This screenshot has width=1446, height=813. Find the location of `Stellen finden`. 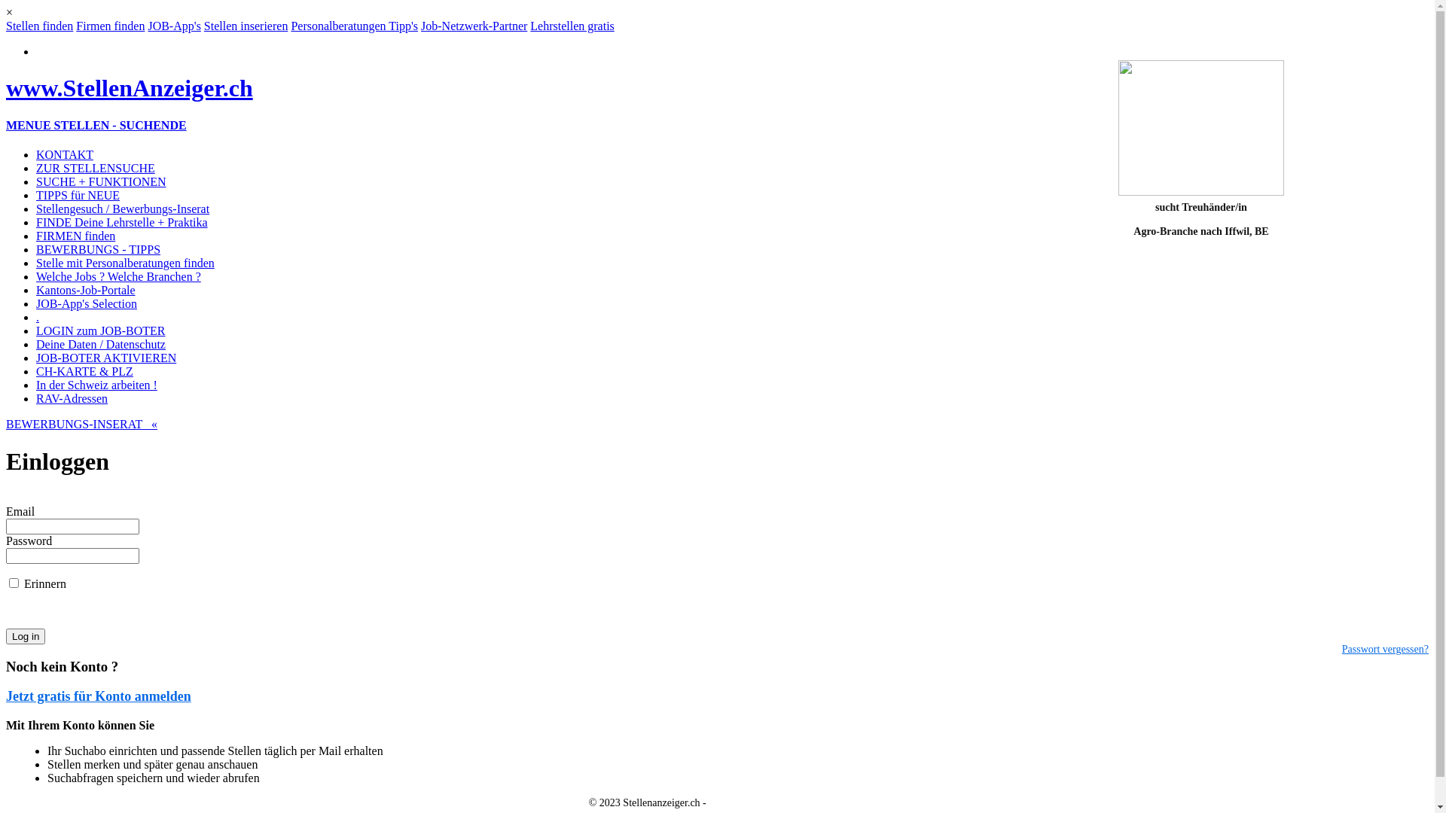

Stellen finden is located at coordinates (39, 26).